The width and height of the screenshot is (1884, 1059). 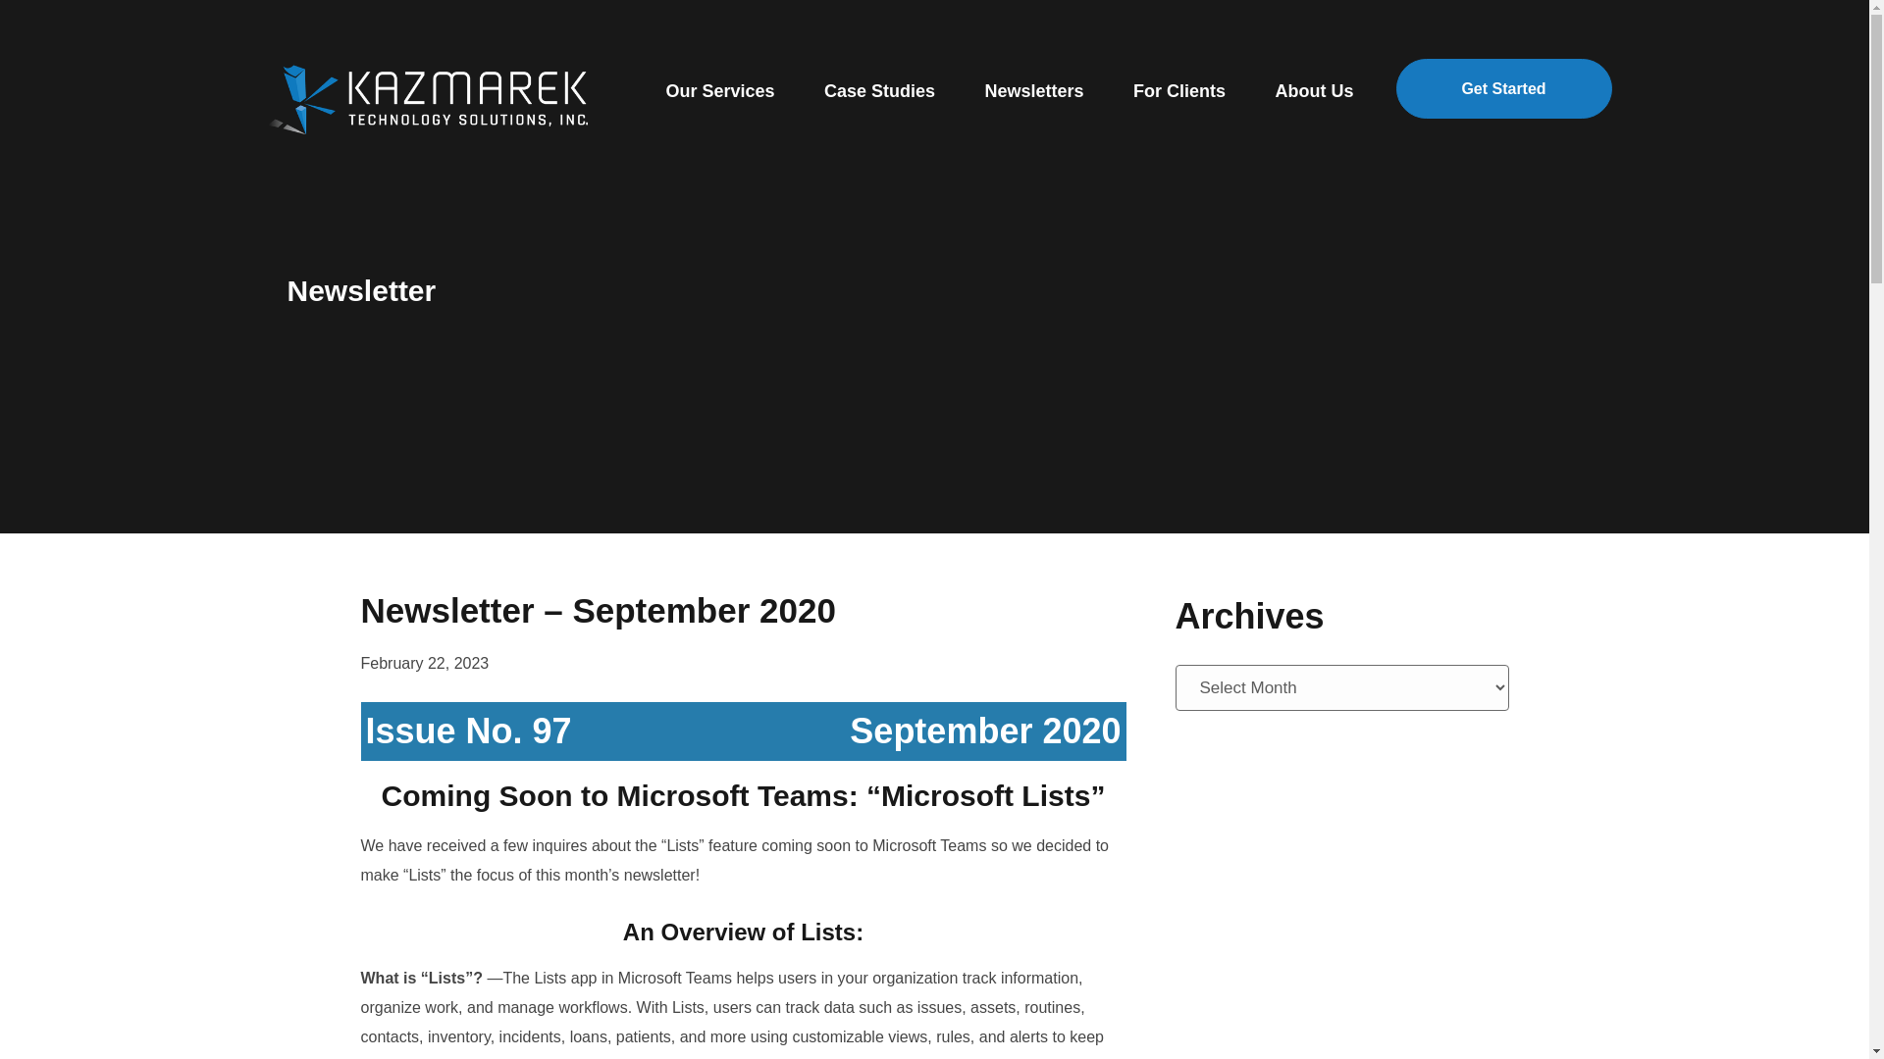 I want to click on Newsletters, so click(x=1034, y=90).